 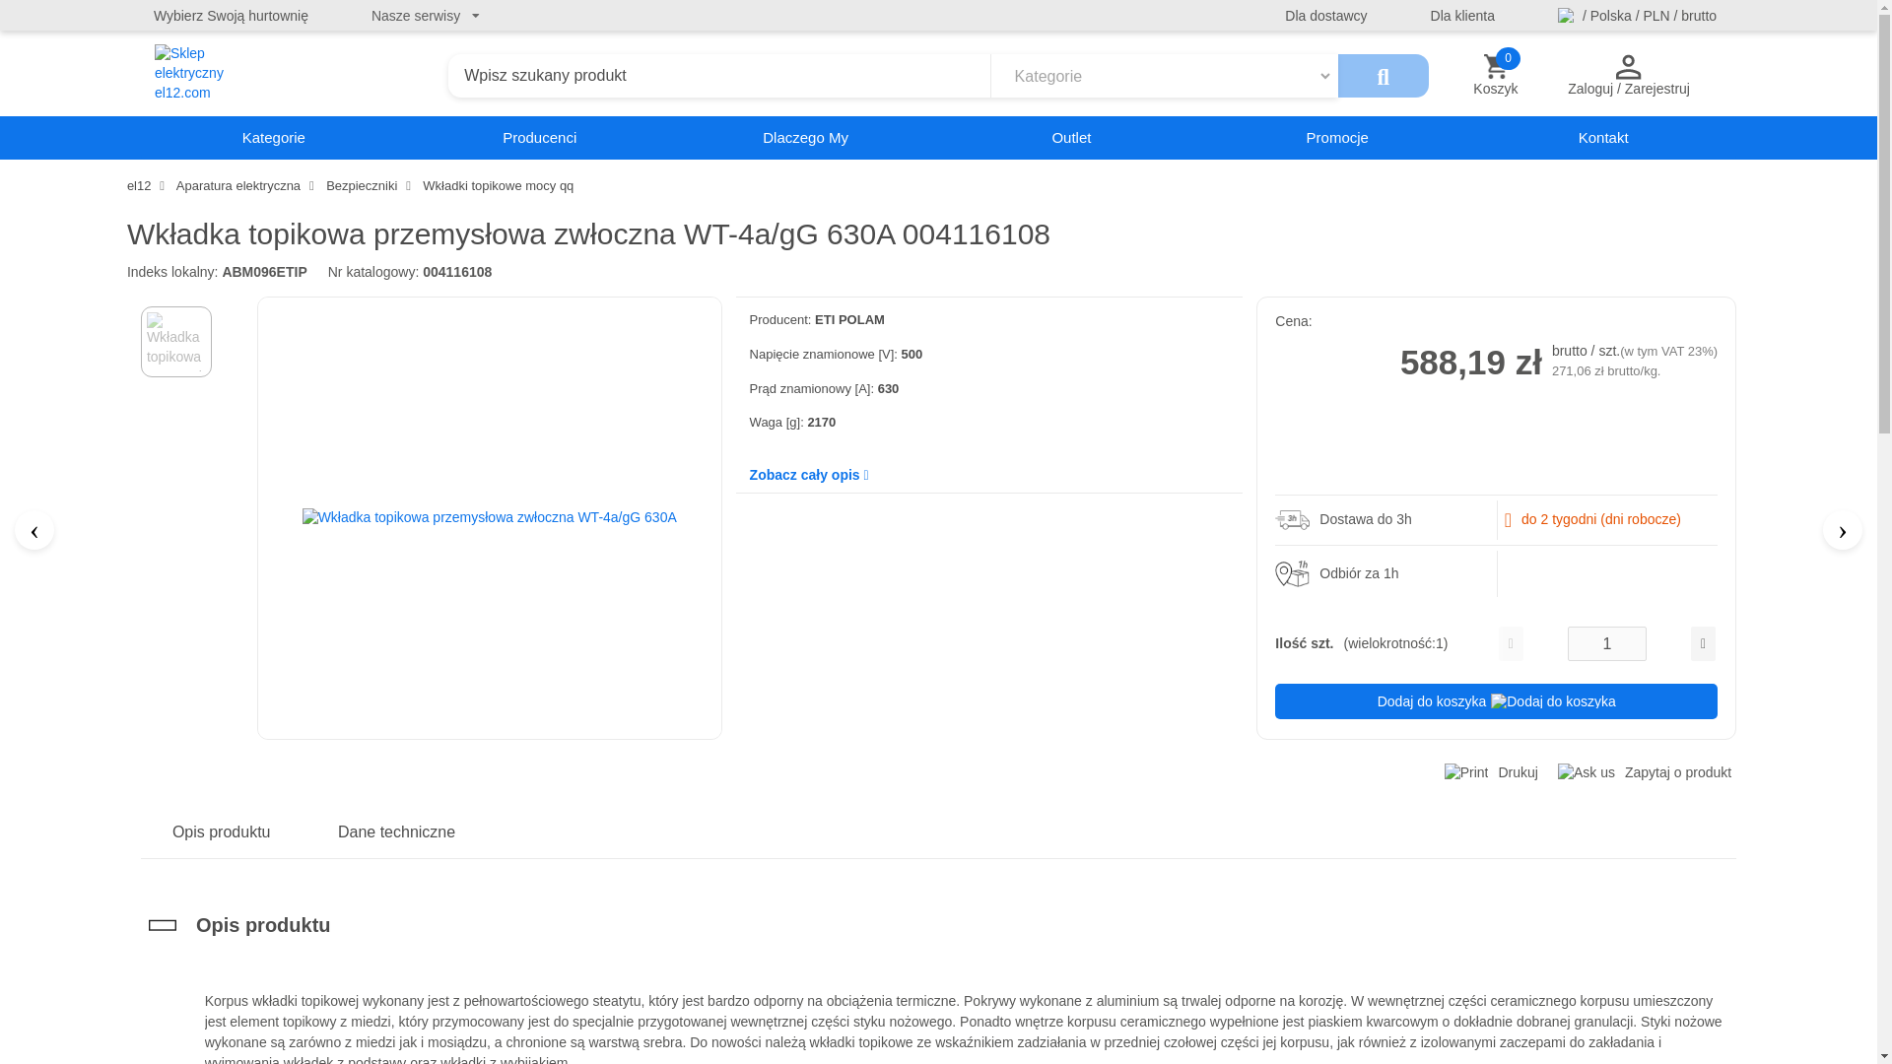 What do you see at coordinates (1496, 67) in the screenshot?
I see `Cart icon` at bounding box center [1496, 67].